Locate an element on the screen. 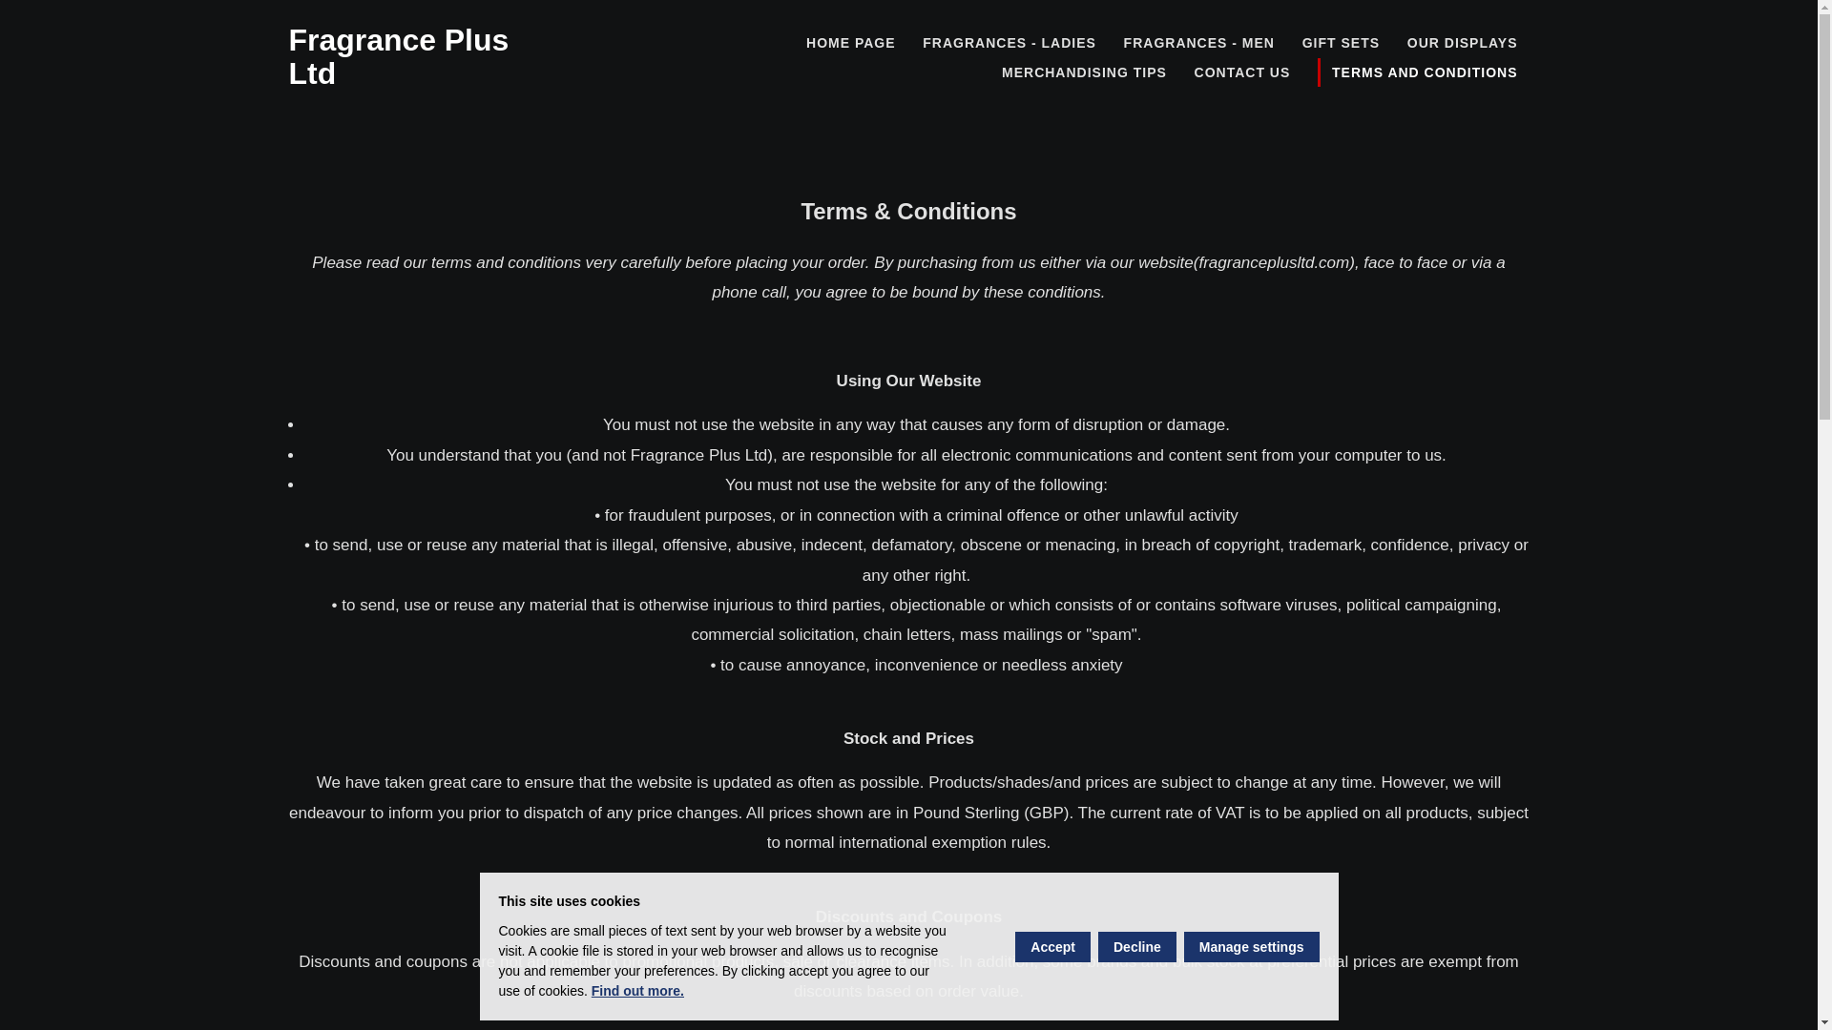 This screenshot has height=1030, width=1832. Find out more. is located at coordinates (637, 990).